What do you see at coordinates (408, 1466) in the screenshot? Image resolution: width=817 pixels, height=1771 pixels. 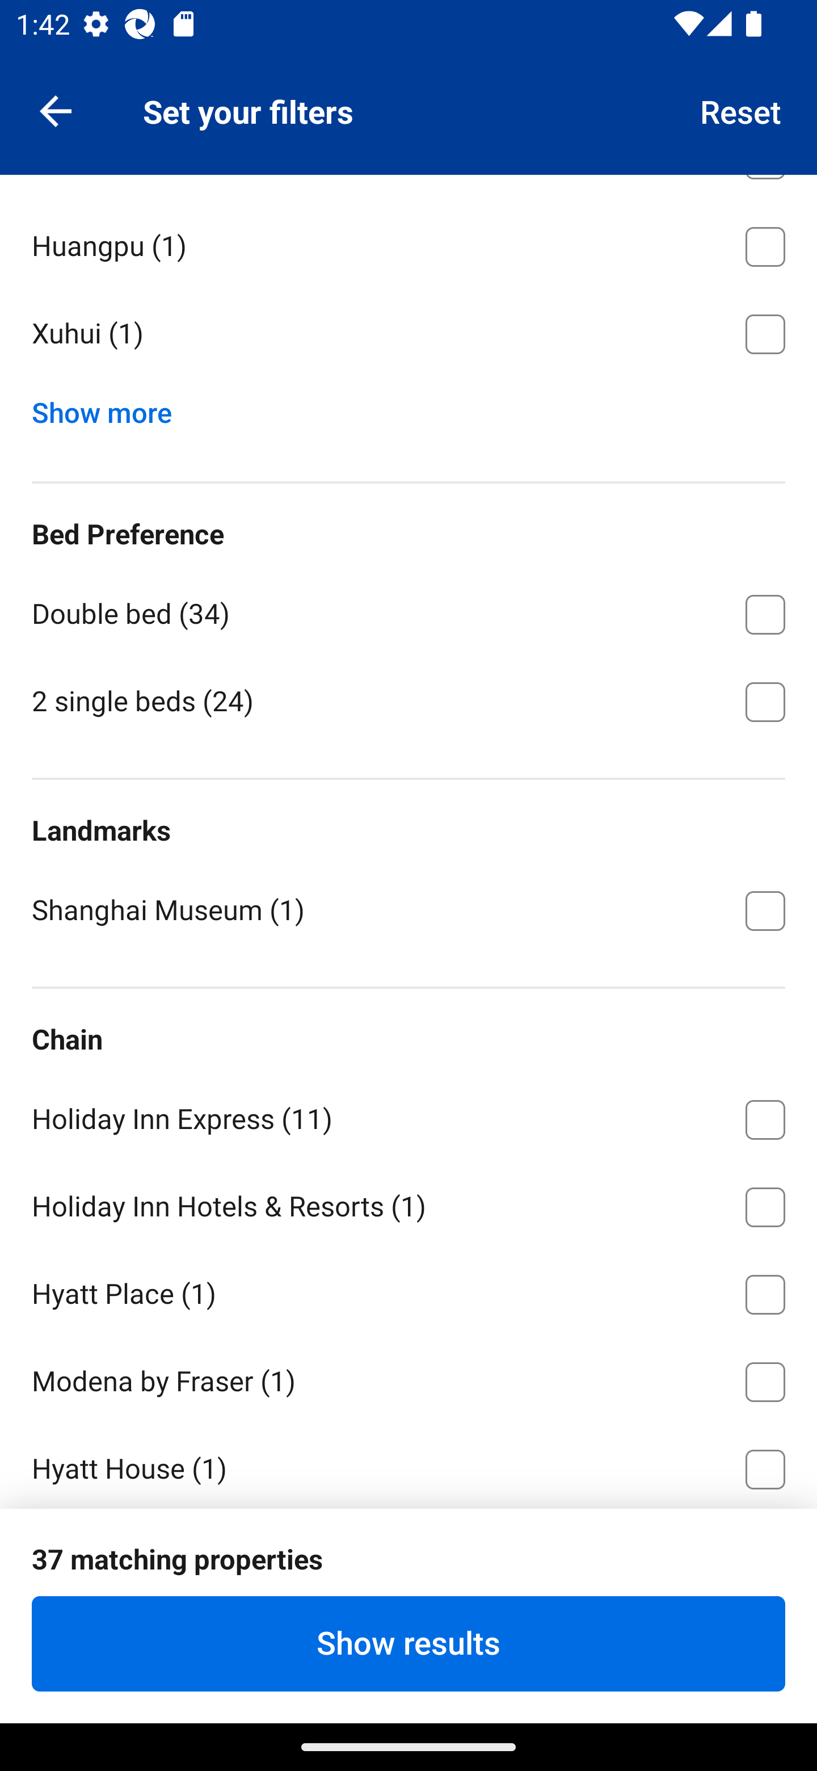 I see `Hyatt House ⁦(1)` at bounding box center [408, 1466].